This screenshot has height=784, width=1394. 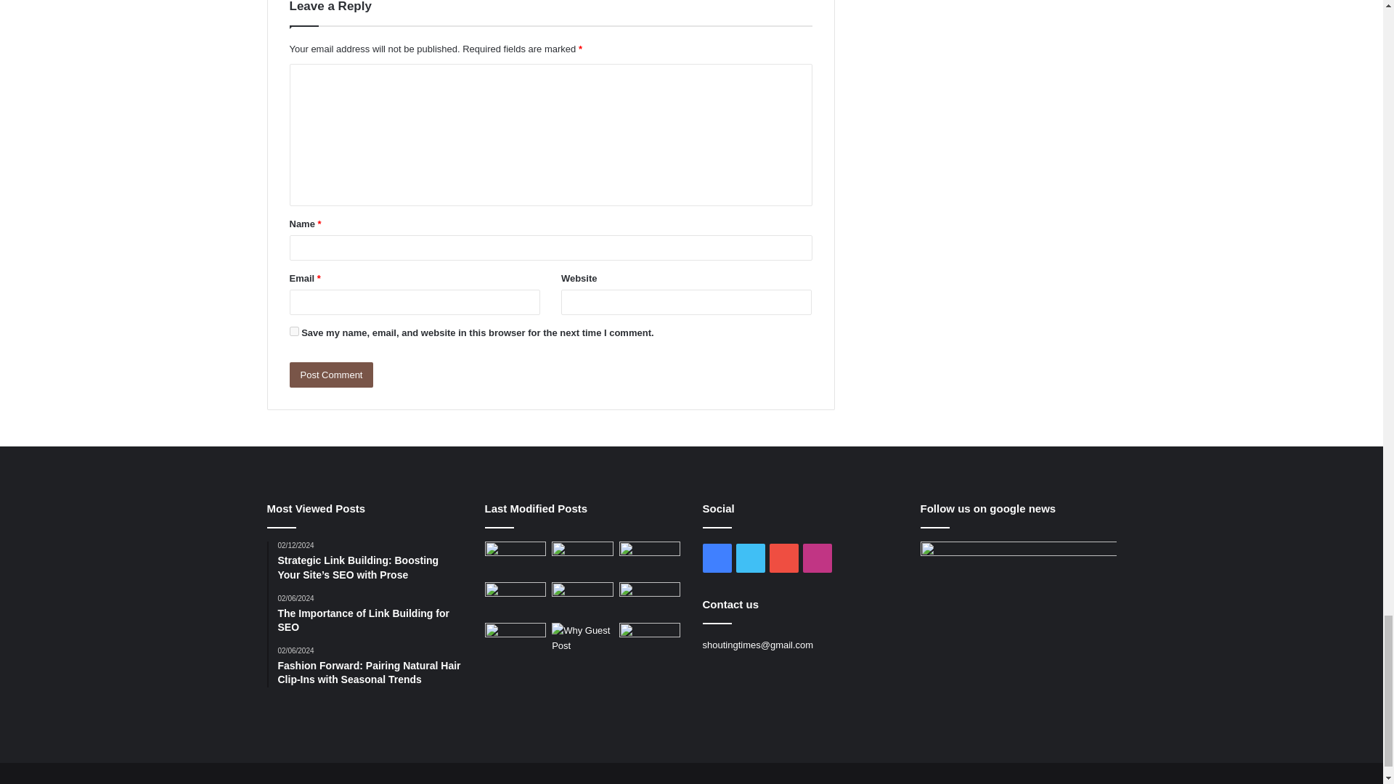 What do you see at coordinates (293, 331) in the screenshot?
I see `yes` at bounding box center [293, 331].